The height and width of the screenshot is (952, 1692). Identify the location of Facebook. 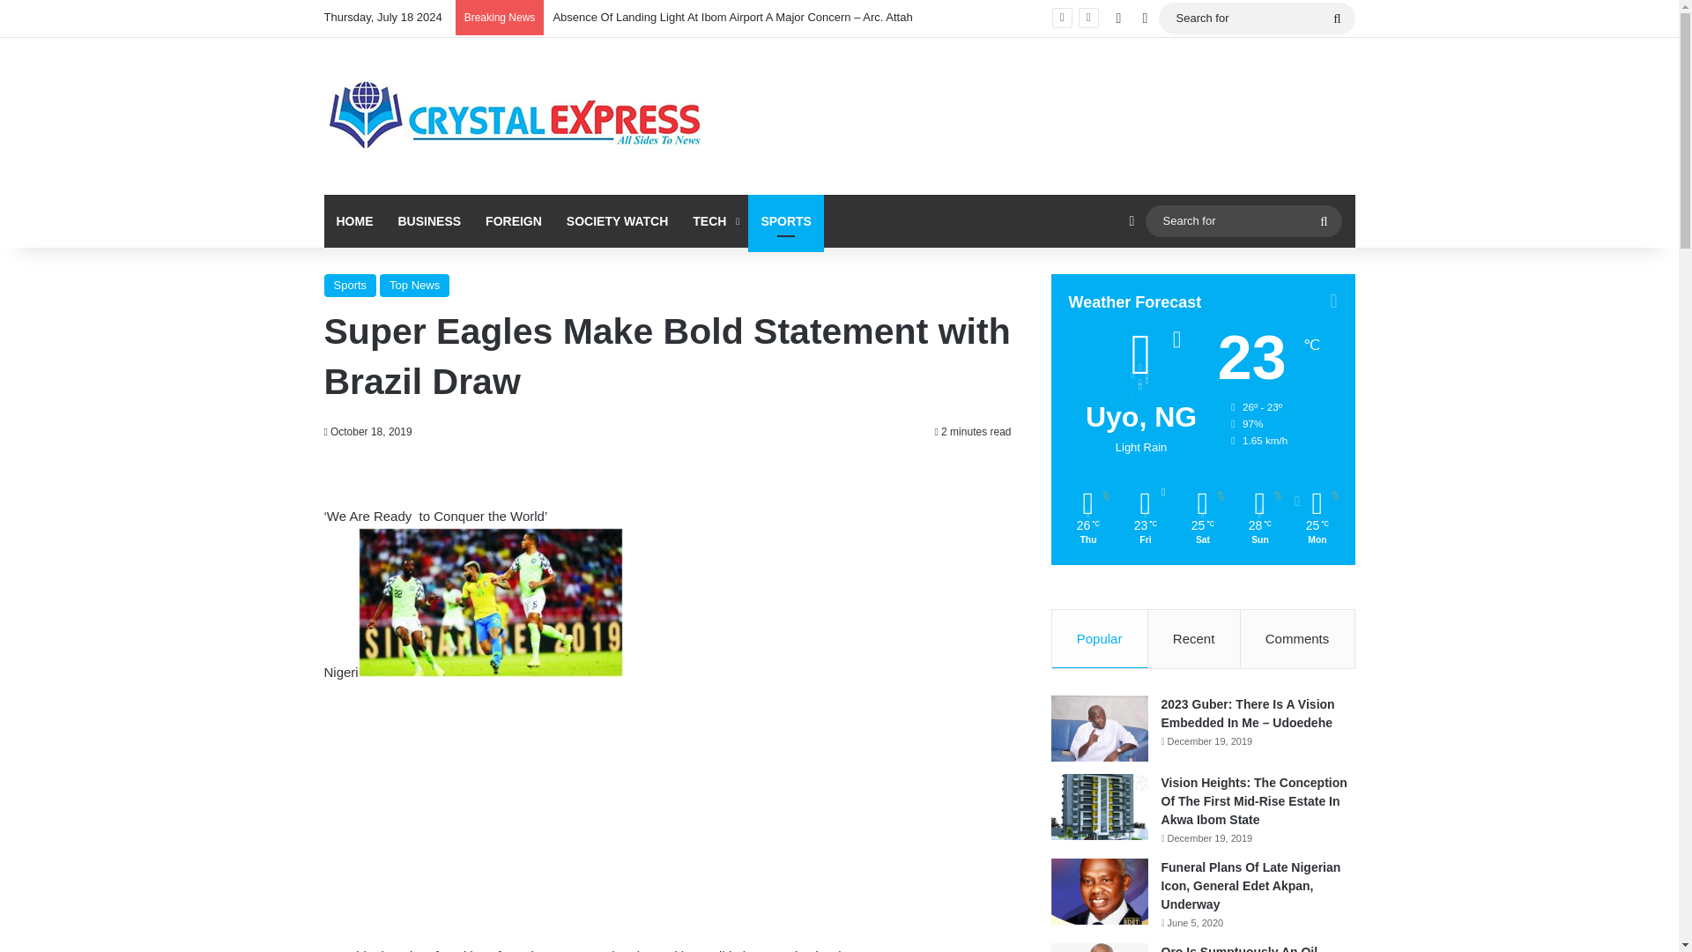
(1117, 19).